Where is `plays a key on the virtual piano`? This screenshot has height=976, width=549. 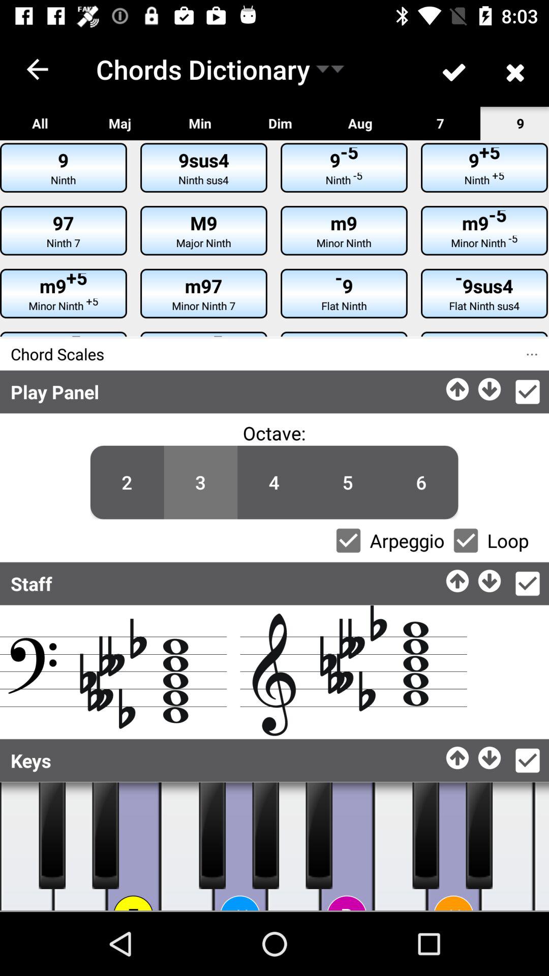 plays a key on the virtual piano is located at coordinates (187, 846).